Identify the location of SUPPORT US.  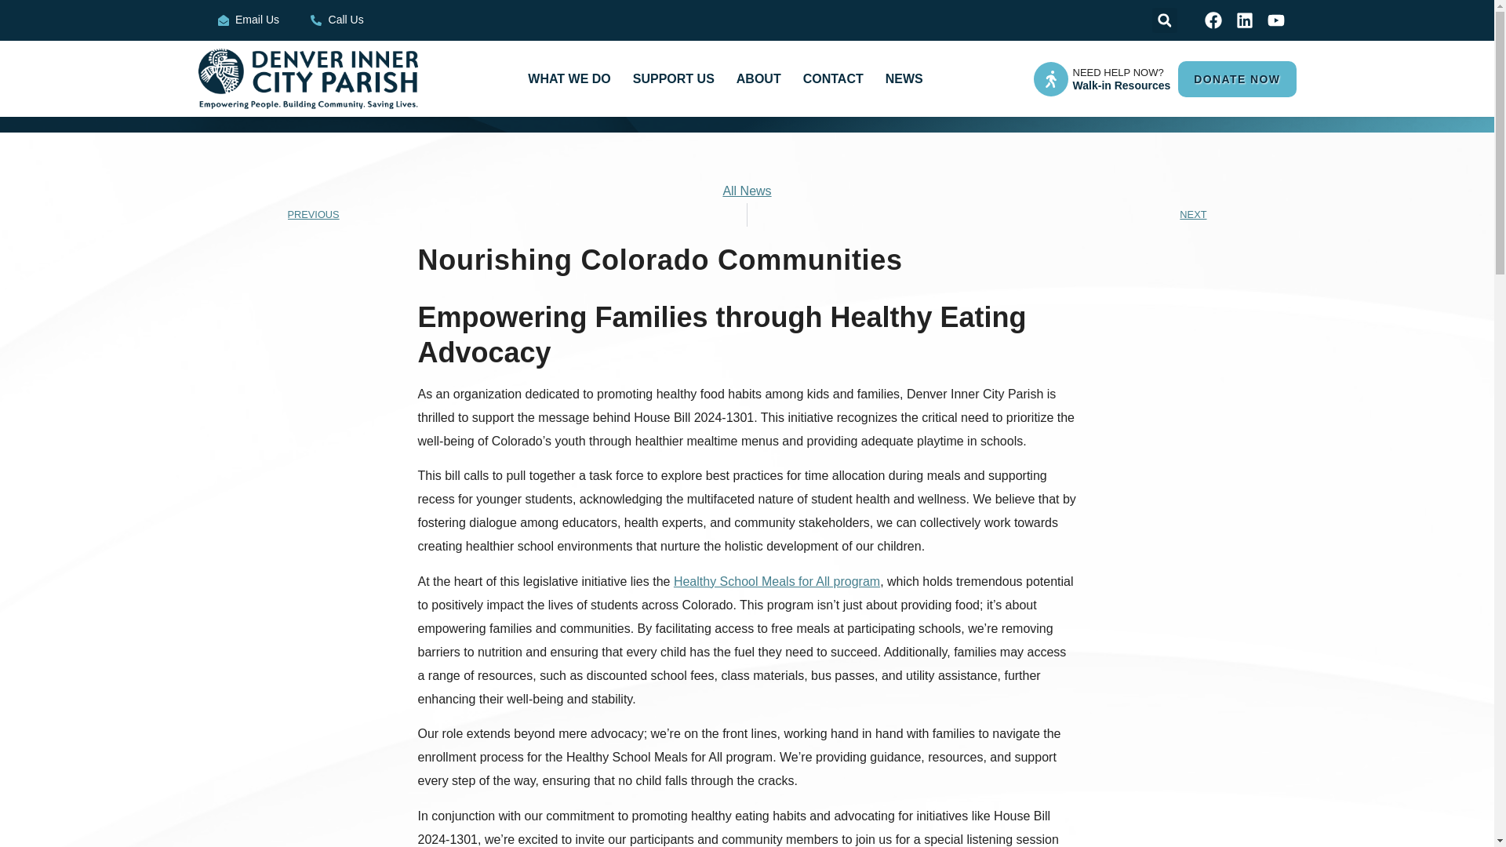
(673, 78).